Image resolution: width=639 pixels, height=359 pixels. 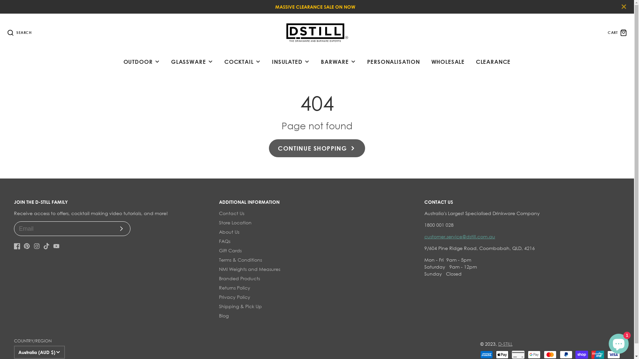 I want to click on Subscribe, so click(x=121, y=229).